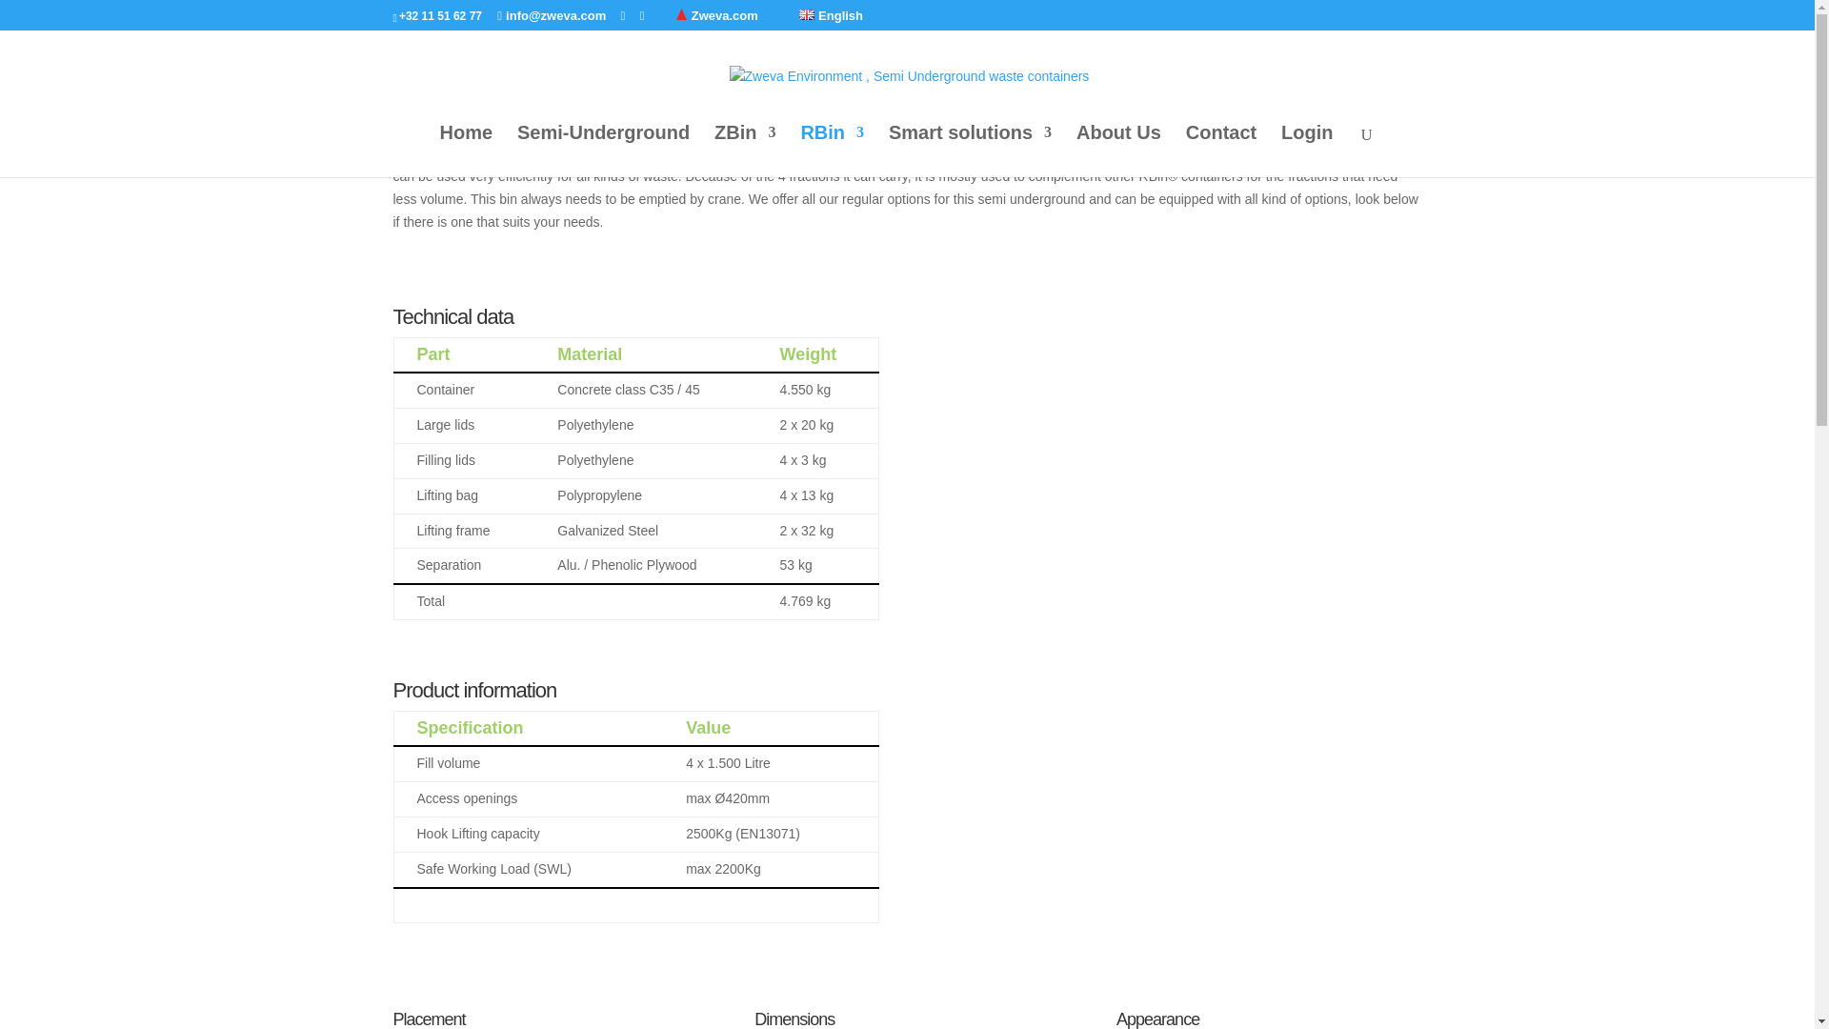  I want to click on English, so click(806, 13).